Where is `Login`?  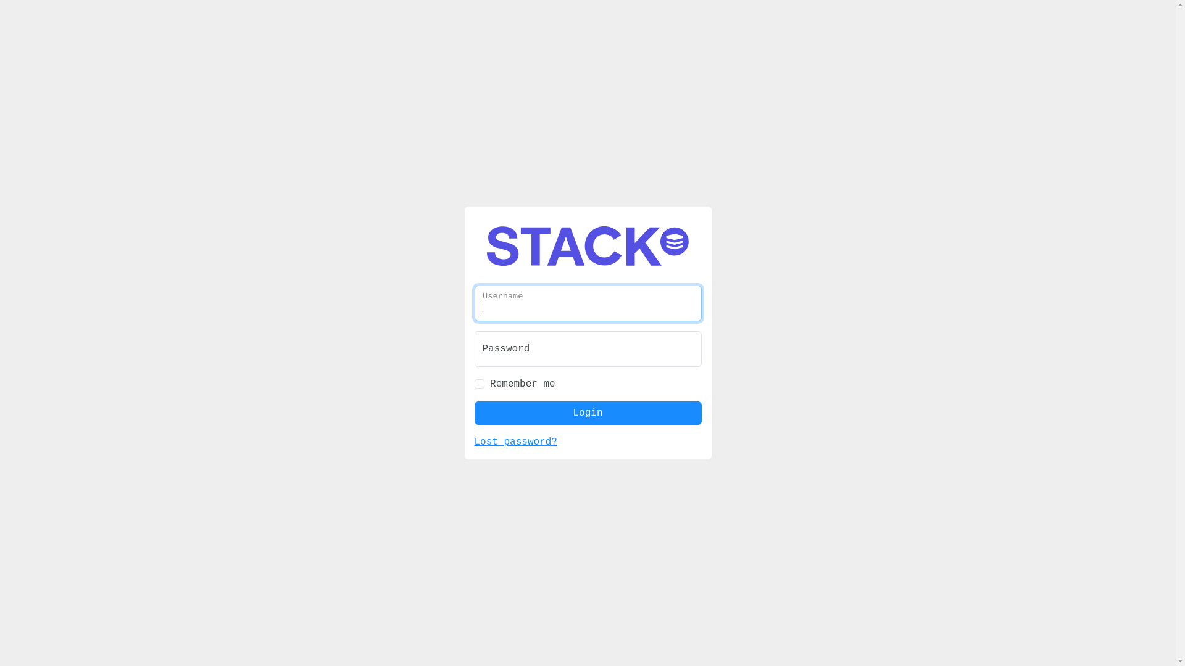
Login is located at coordinates (588, 392).